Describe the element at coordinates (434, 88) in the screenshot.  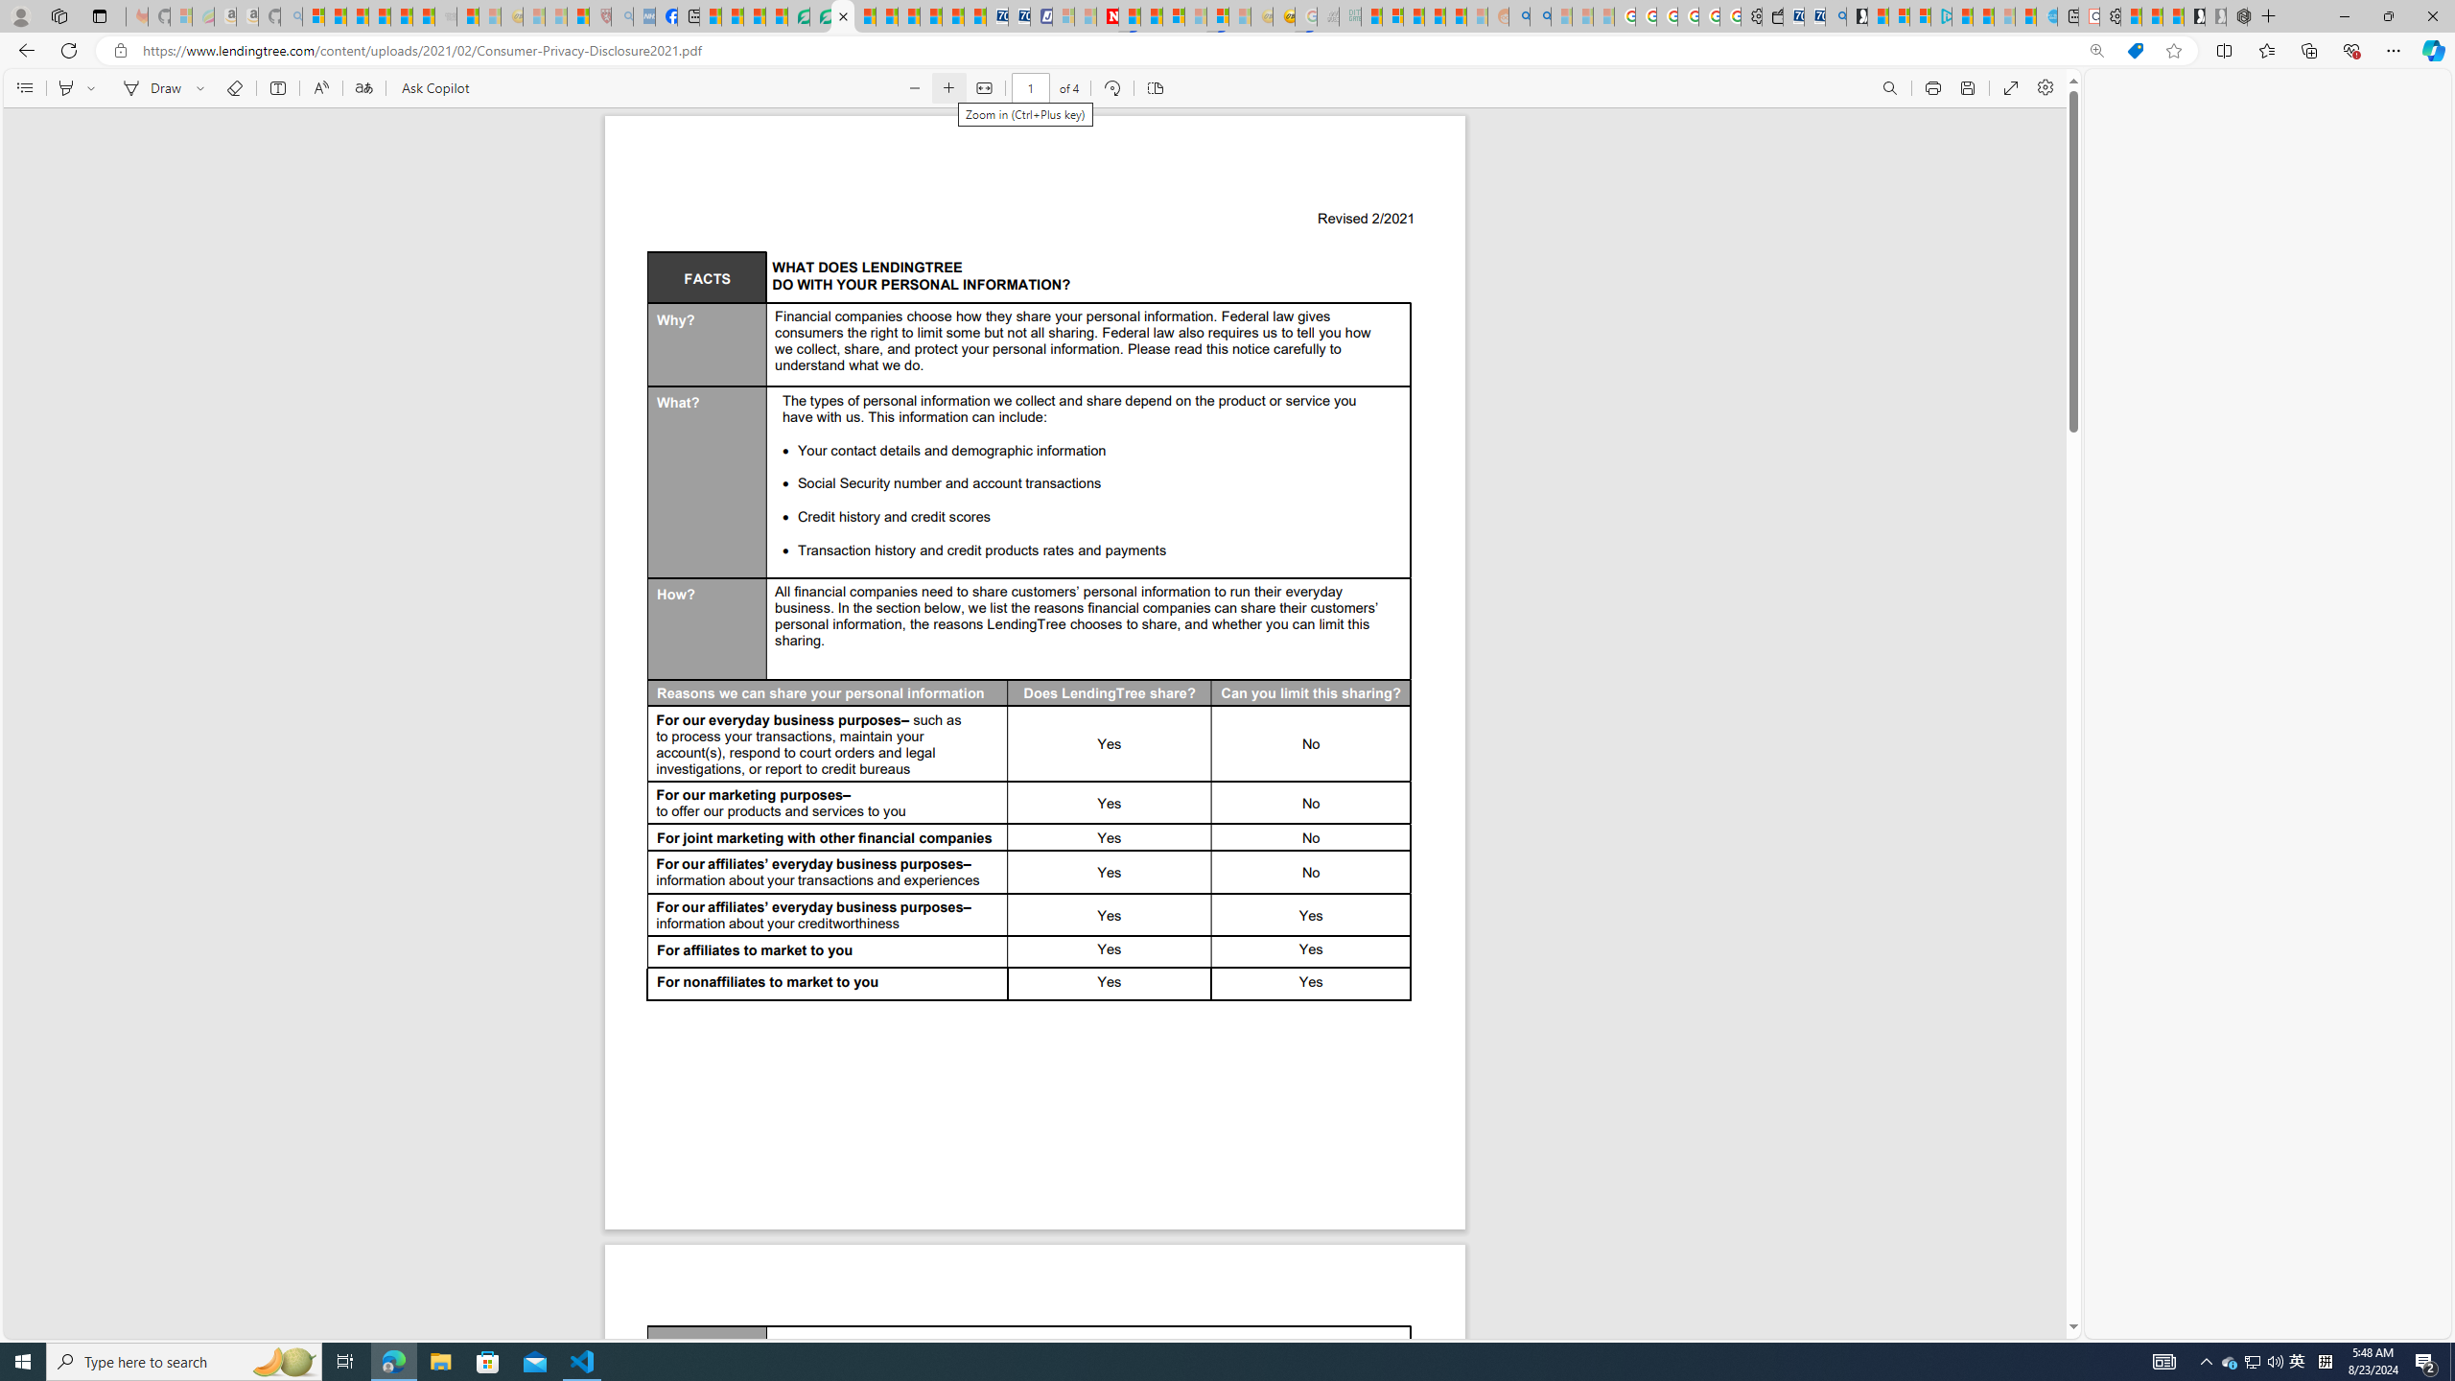
I see `Ask Copilot` at that location.